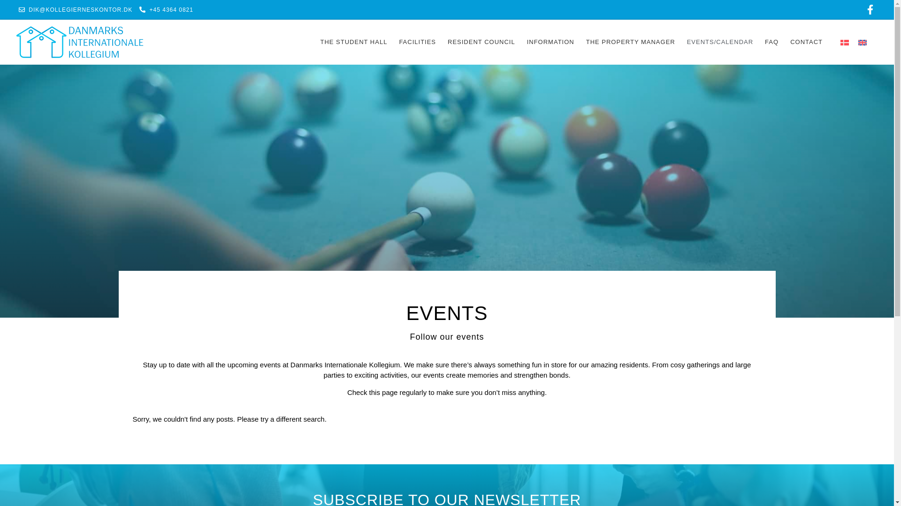  What do you see at coordinates (481, 42) in the screenshot?
I see `RESIDENT COUNCIL` at bounding box center [481, 42].